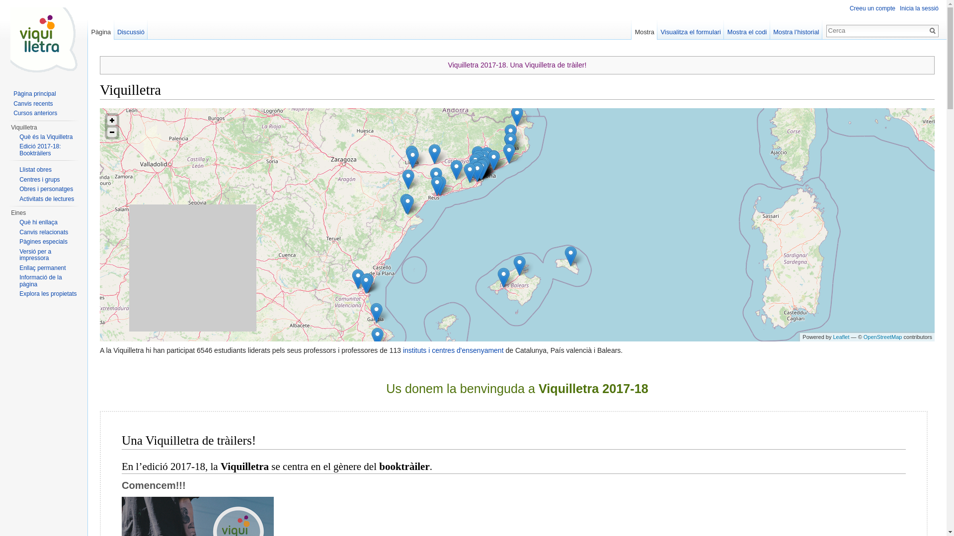 Image resolution: width=954 pixels, height=536 pixels. Describe the element at coordinates (478, 156) in the screenshot. I see `FEDAC- La Immaculada` at that location.